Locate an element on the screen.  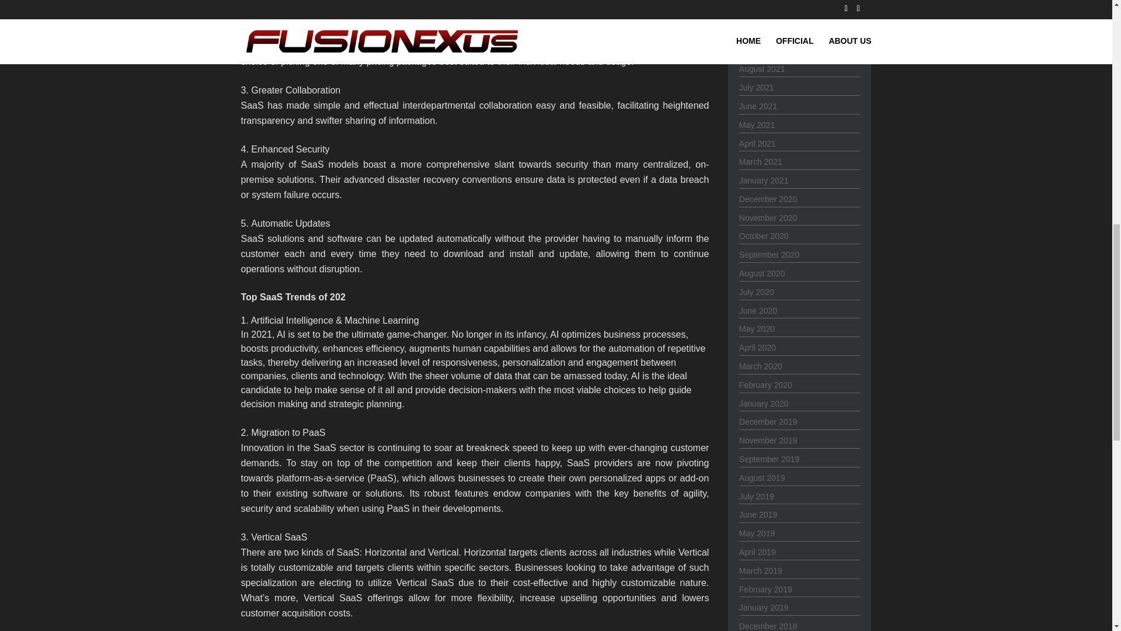
June 2021 is located at coordinates (758, 106).